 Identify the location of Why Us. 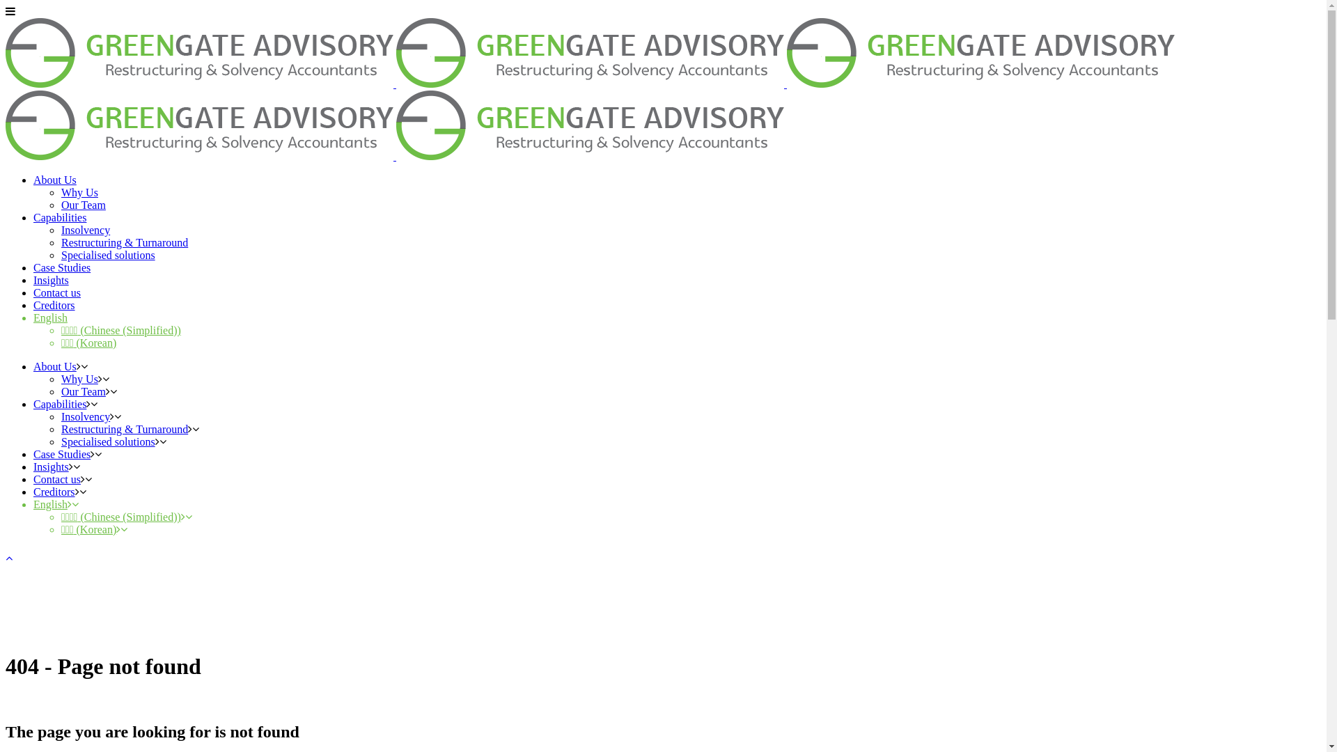
(79, 379).